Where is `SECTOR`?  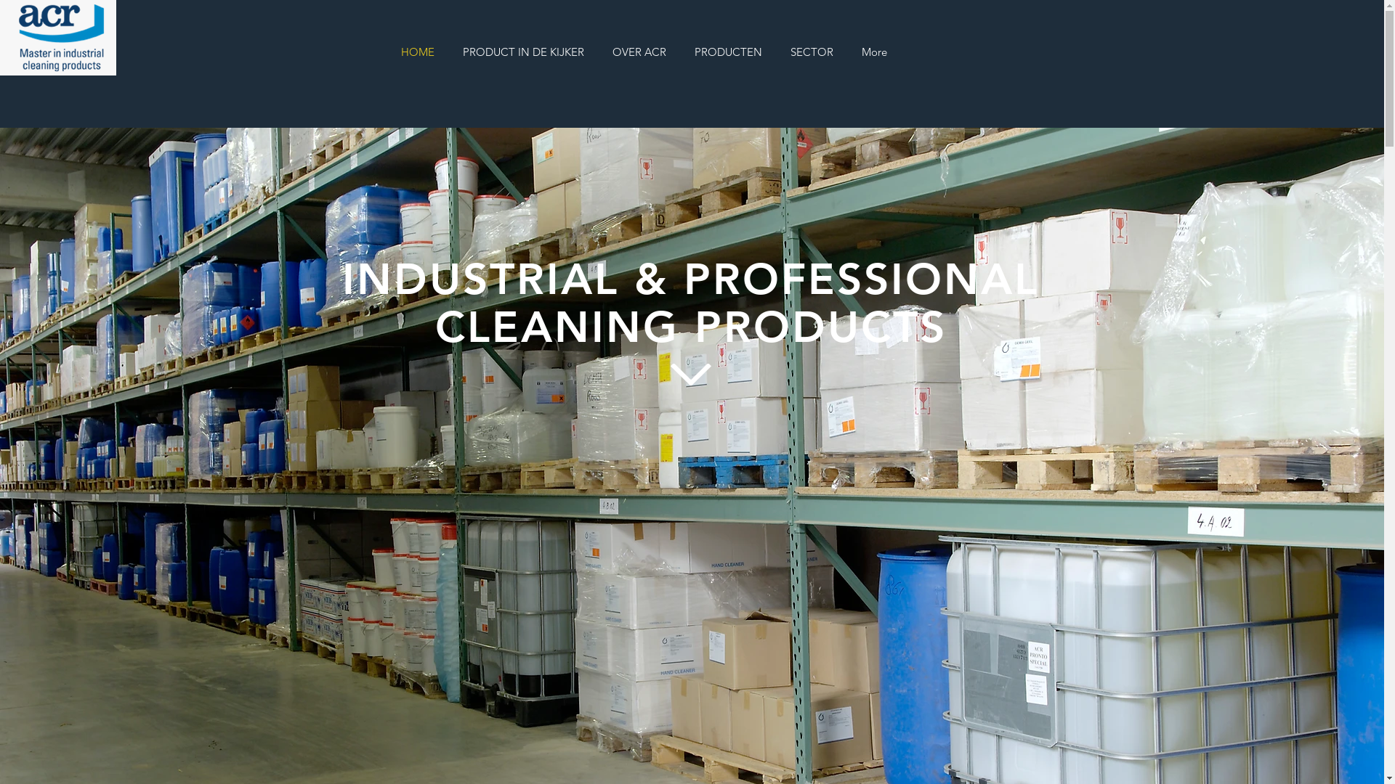
SECTOR is located at coordinates (732, 28).